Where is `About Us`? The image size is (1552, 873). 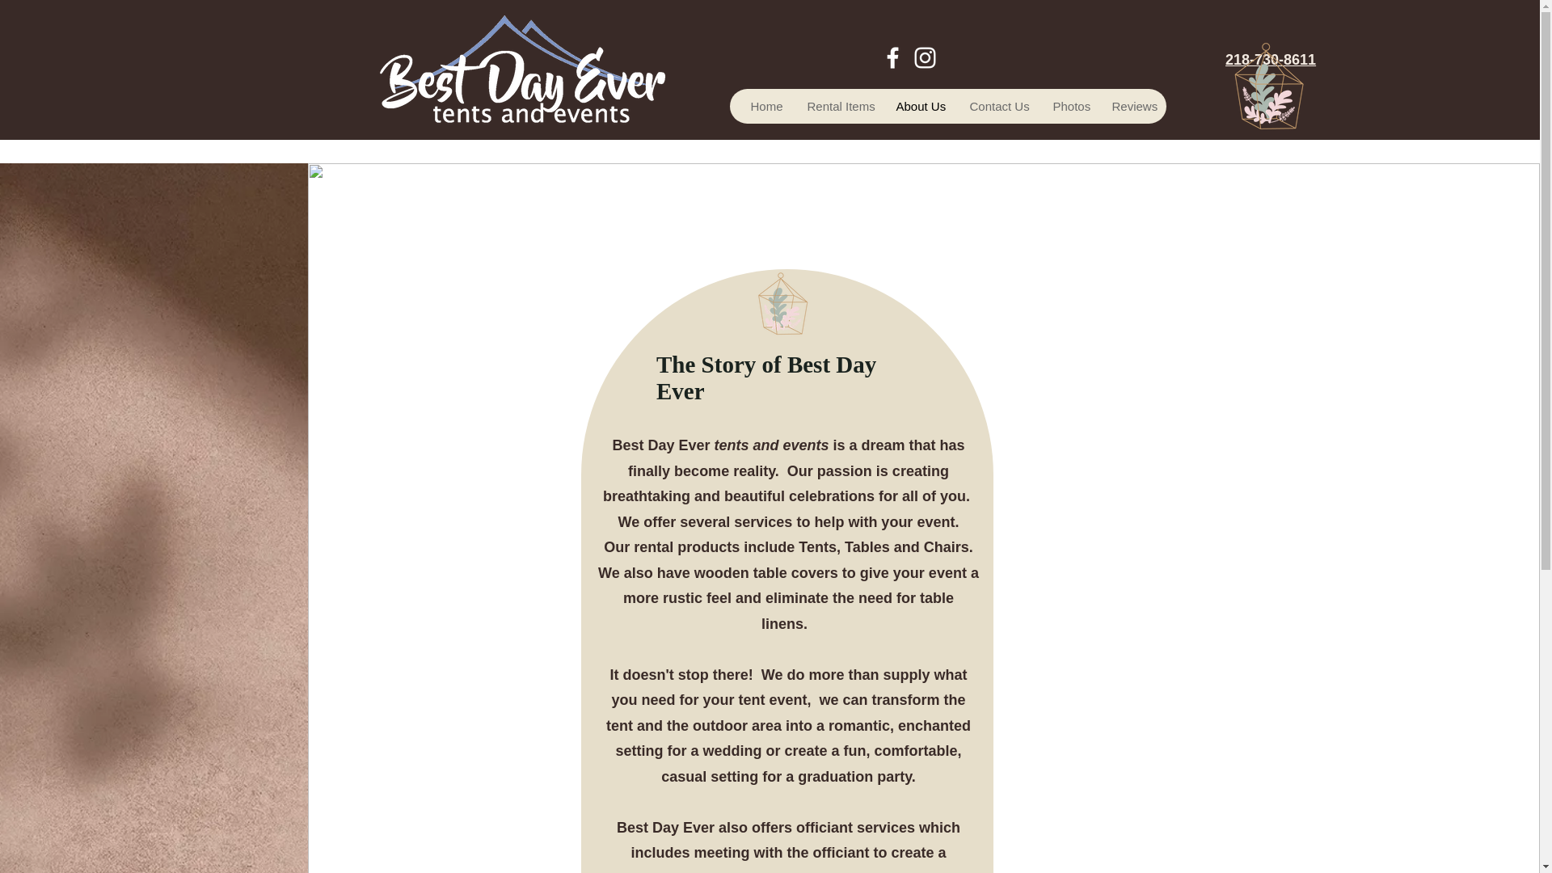 About Us is located at coordinates (919, 107).